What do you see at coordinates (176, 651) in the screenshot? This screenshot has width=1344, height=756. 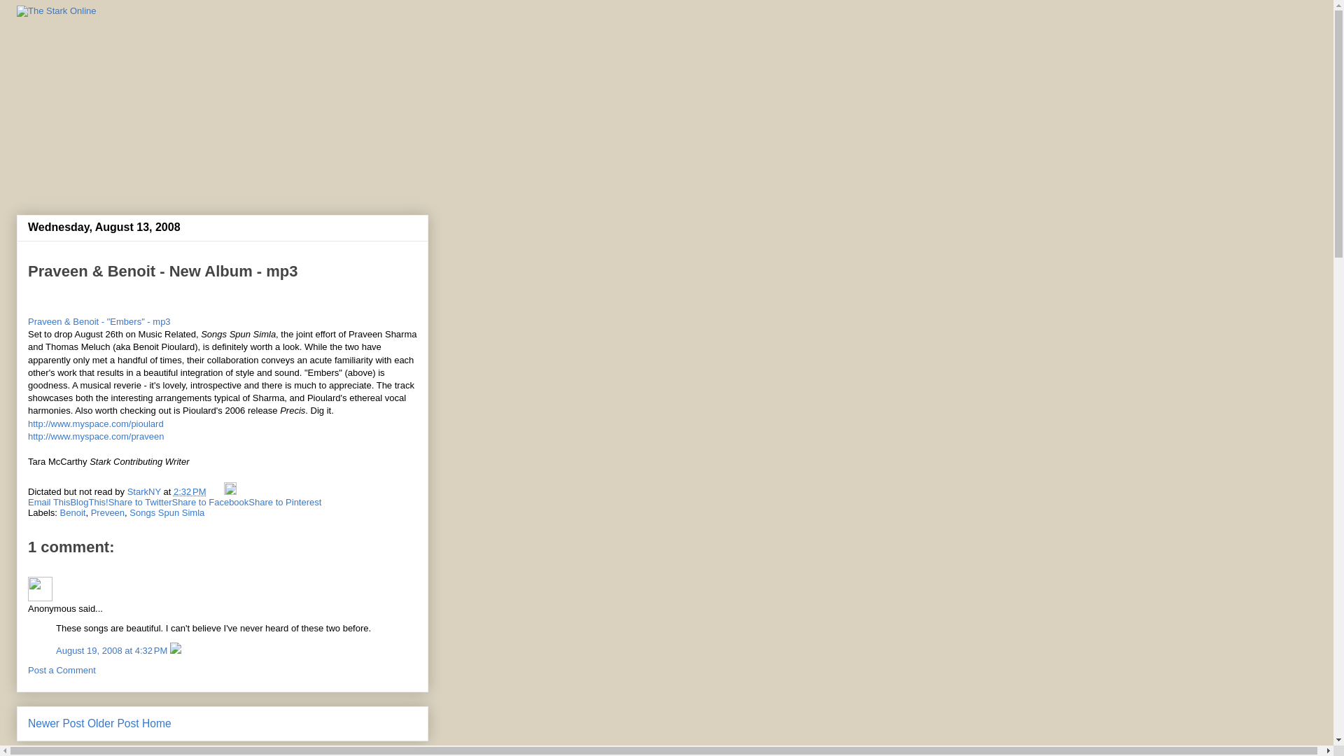 I see `Delete Comment` at bounding box center [176, 651].